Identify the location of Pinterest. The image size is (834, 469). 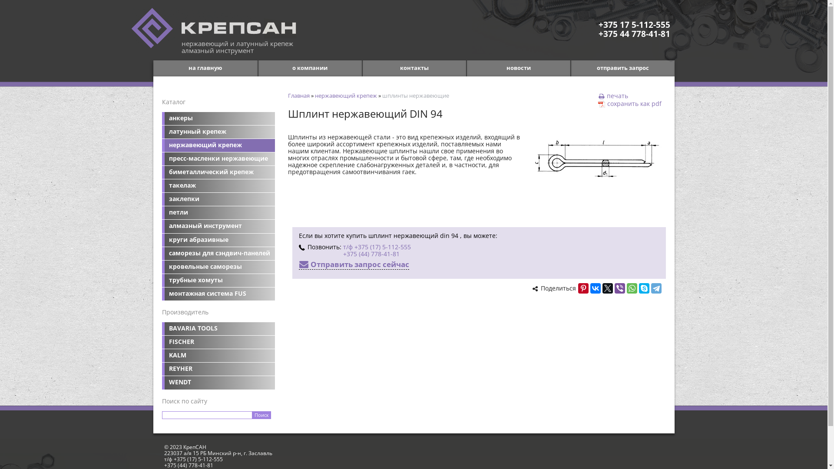
(583, 288).